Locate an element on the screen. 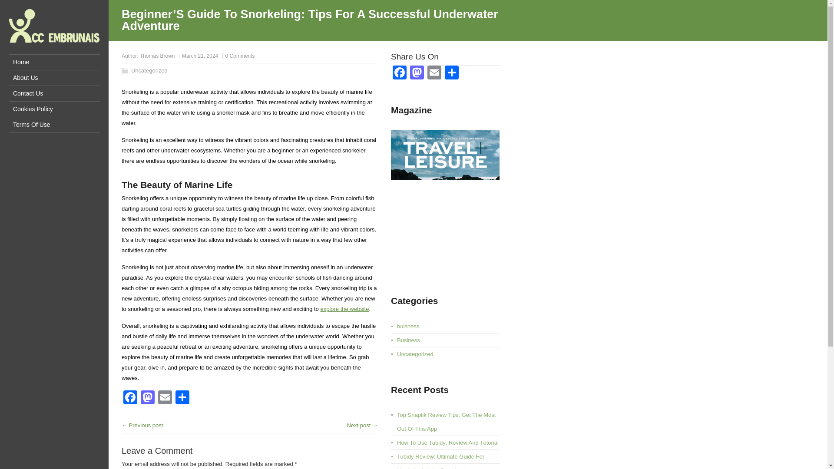  explore the website is located at coordinates (344, 309).